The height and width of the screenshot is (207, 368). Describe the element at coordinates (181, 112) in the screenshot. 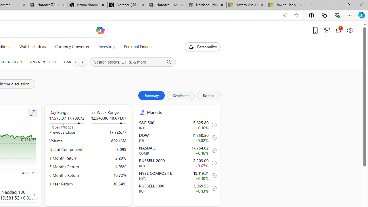

I see `Markets` at that location.